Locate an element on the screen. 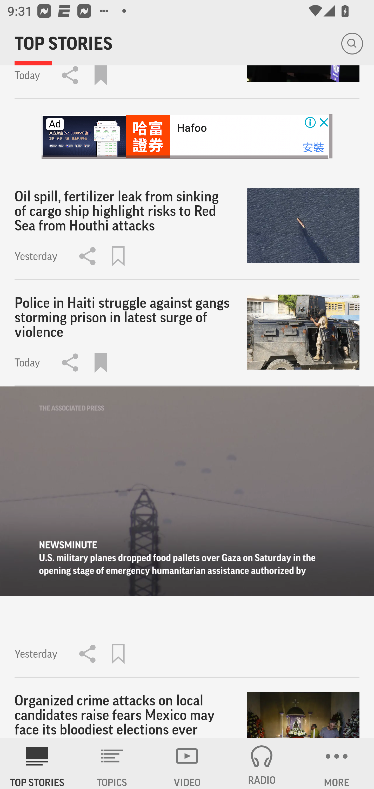  TOPICS is located at coordinates (112, 764).